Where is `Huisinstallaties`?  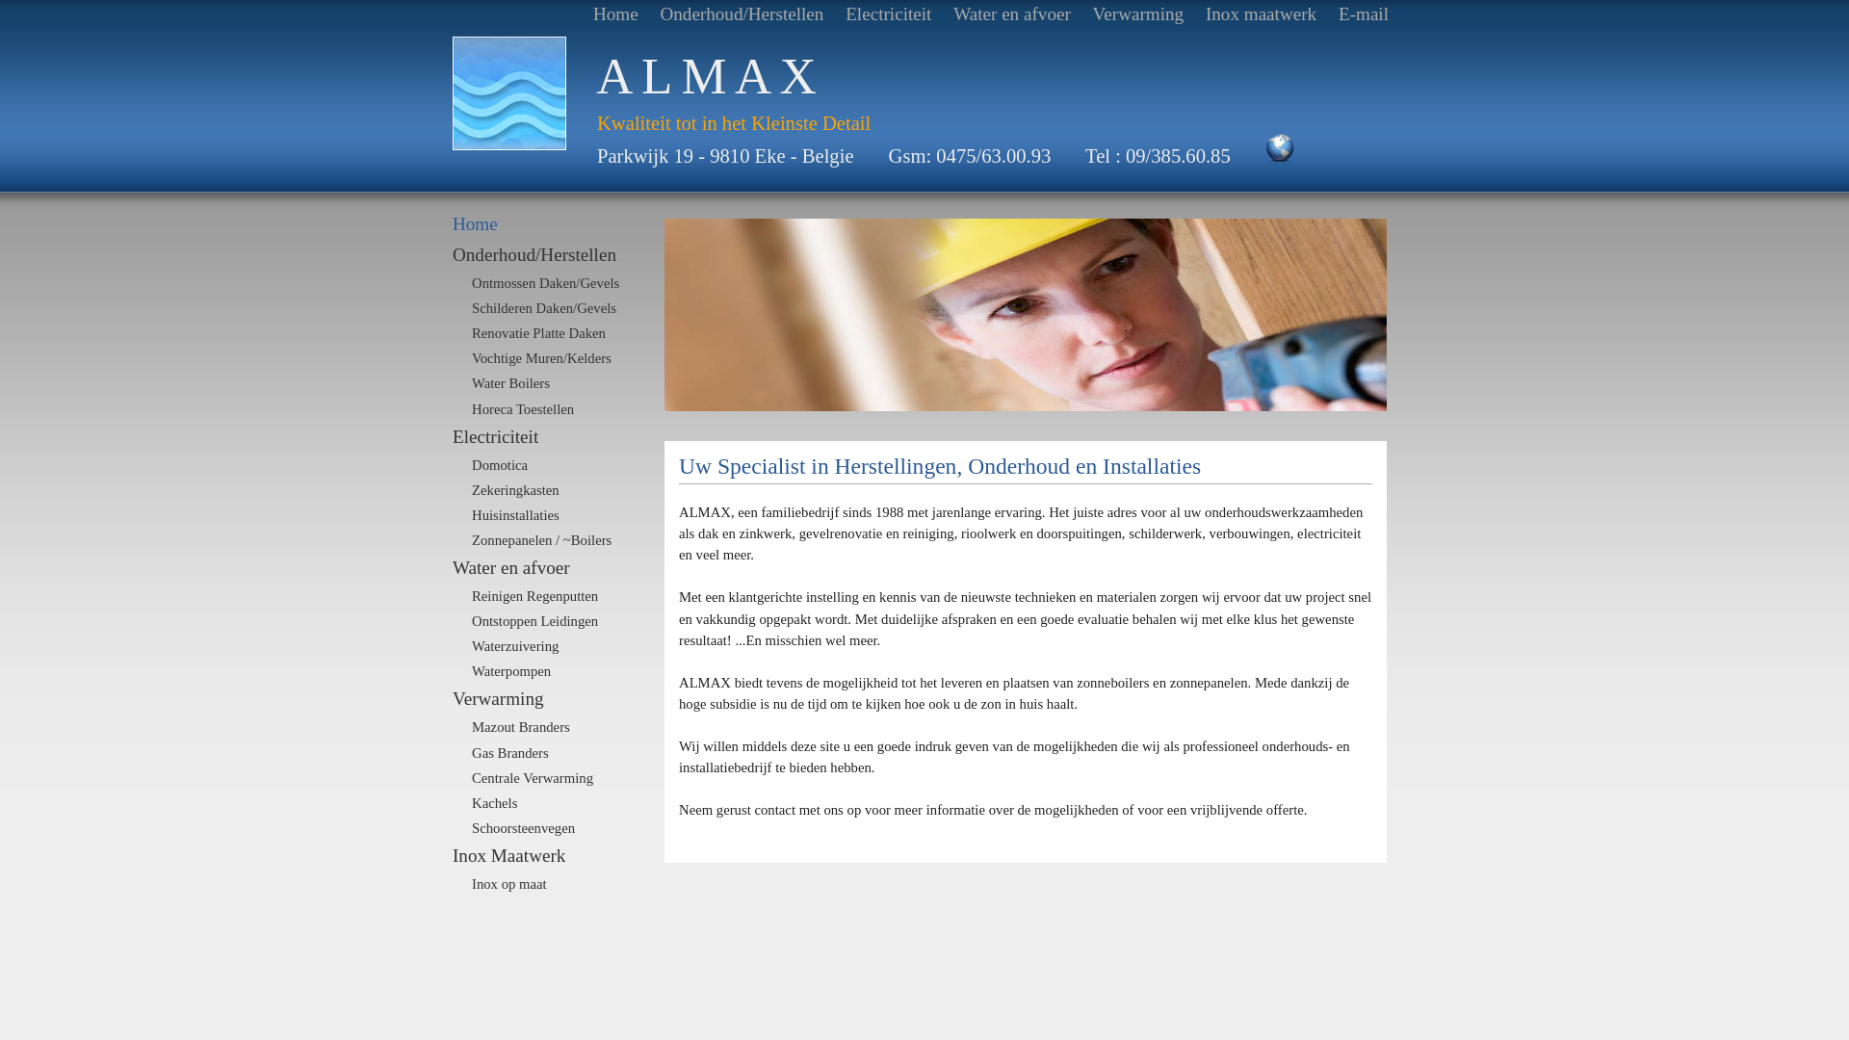
Huisinstallaties is located at coordinates (559, 515).